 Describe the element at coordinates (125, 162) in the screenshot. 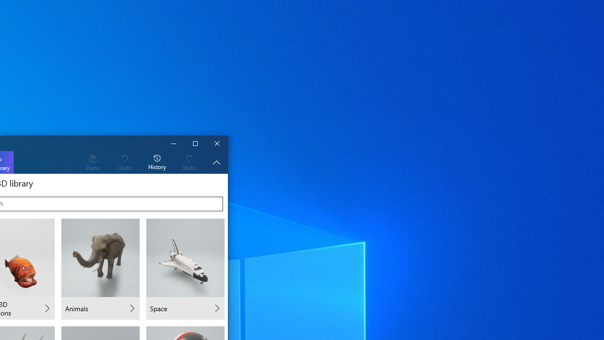

I see `Undo` at that location.